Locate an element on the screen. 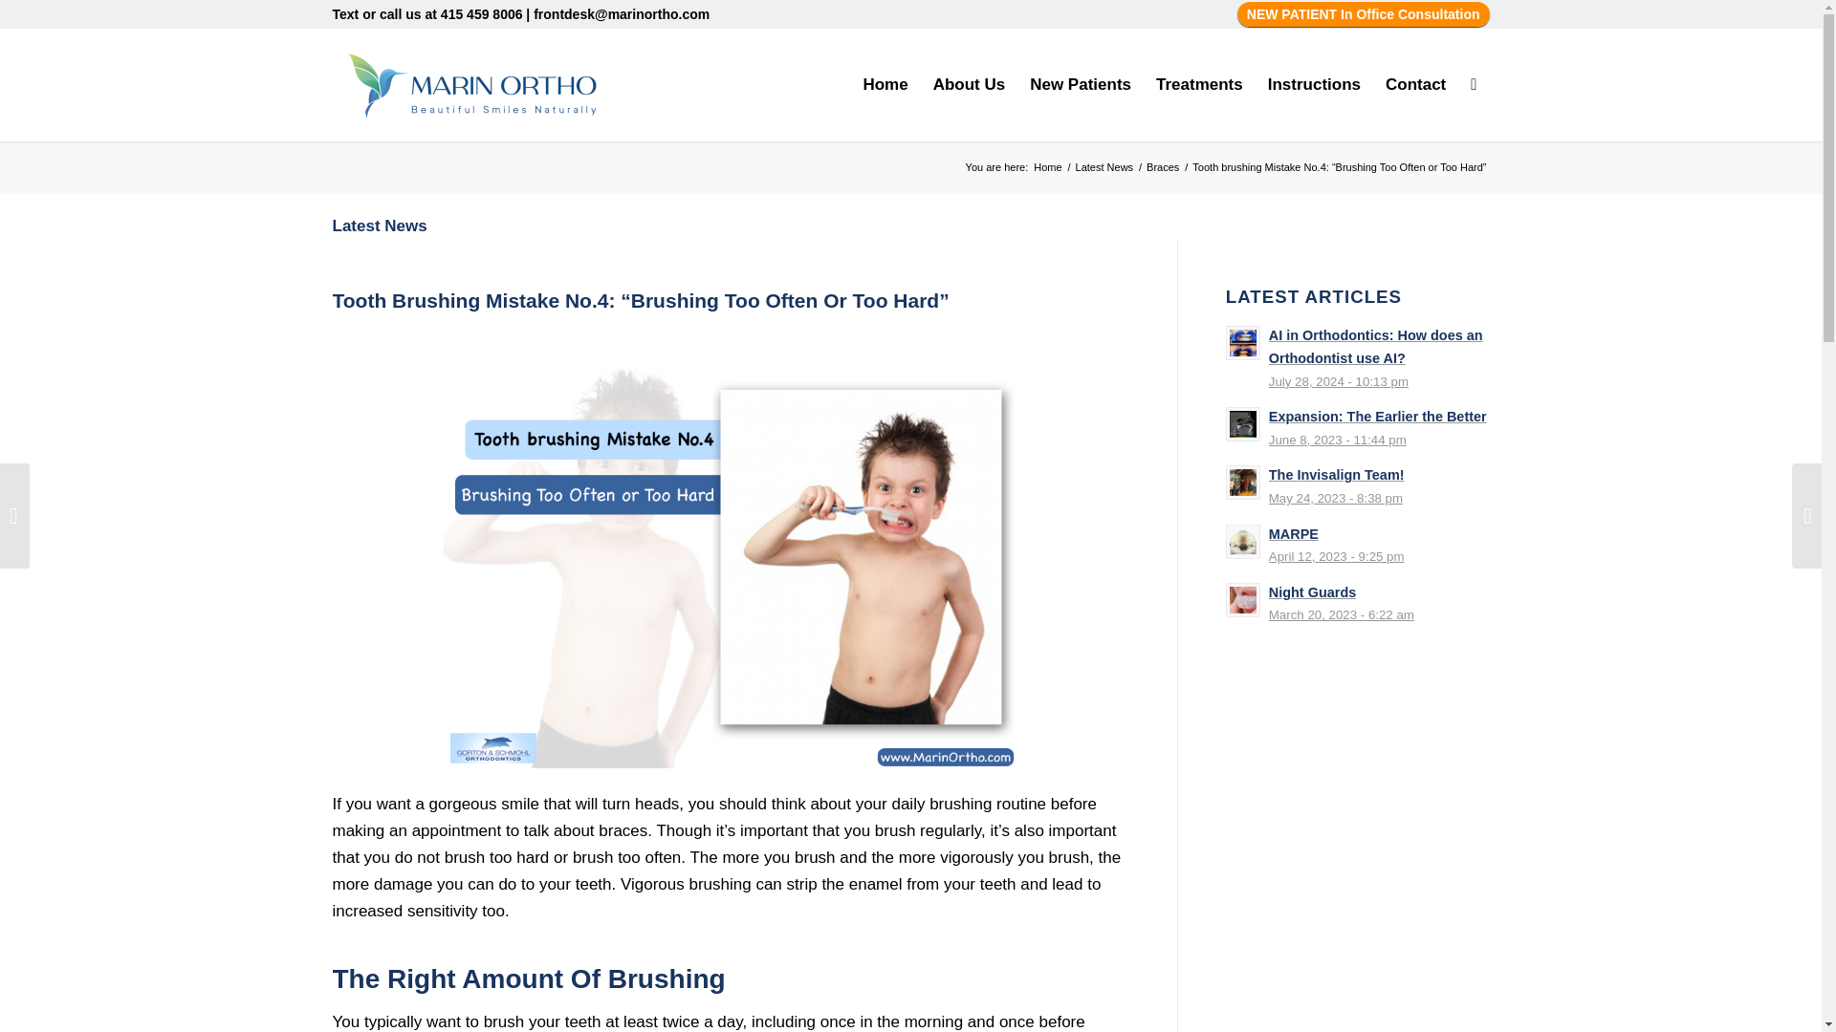 This screenshot has width=1836, height=1032. Instructions is located at coordinates (1314, 84).